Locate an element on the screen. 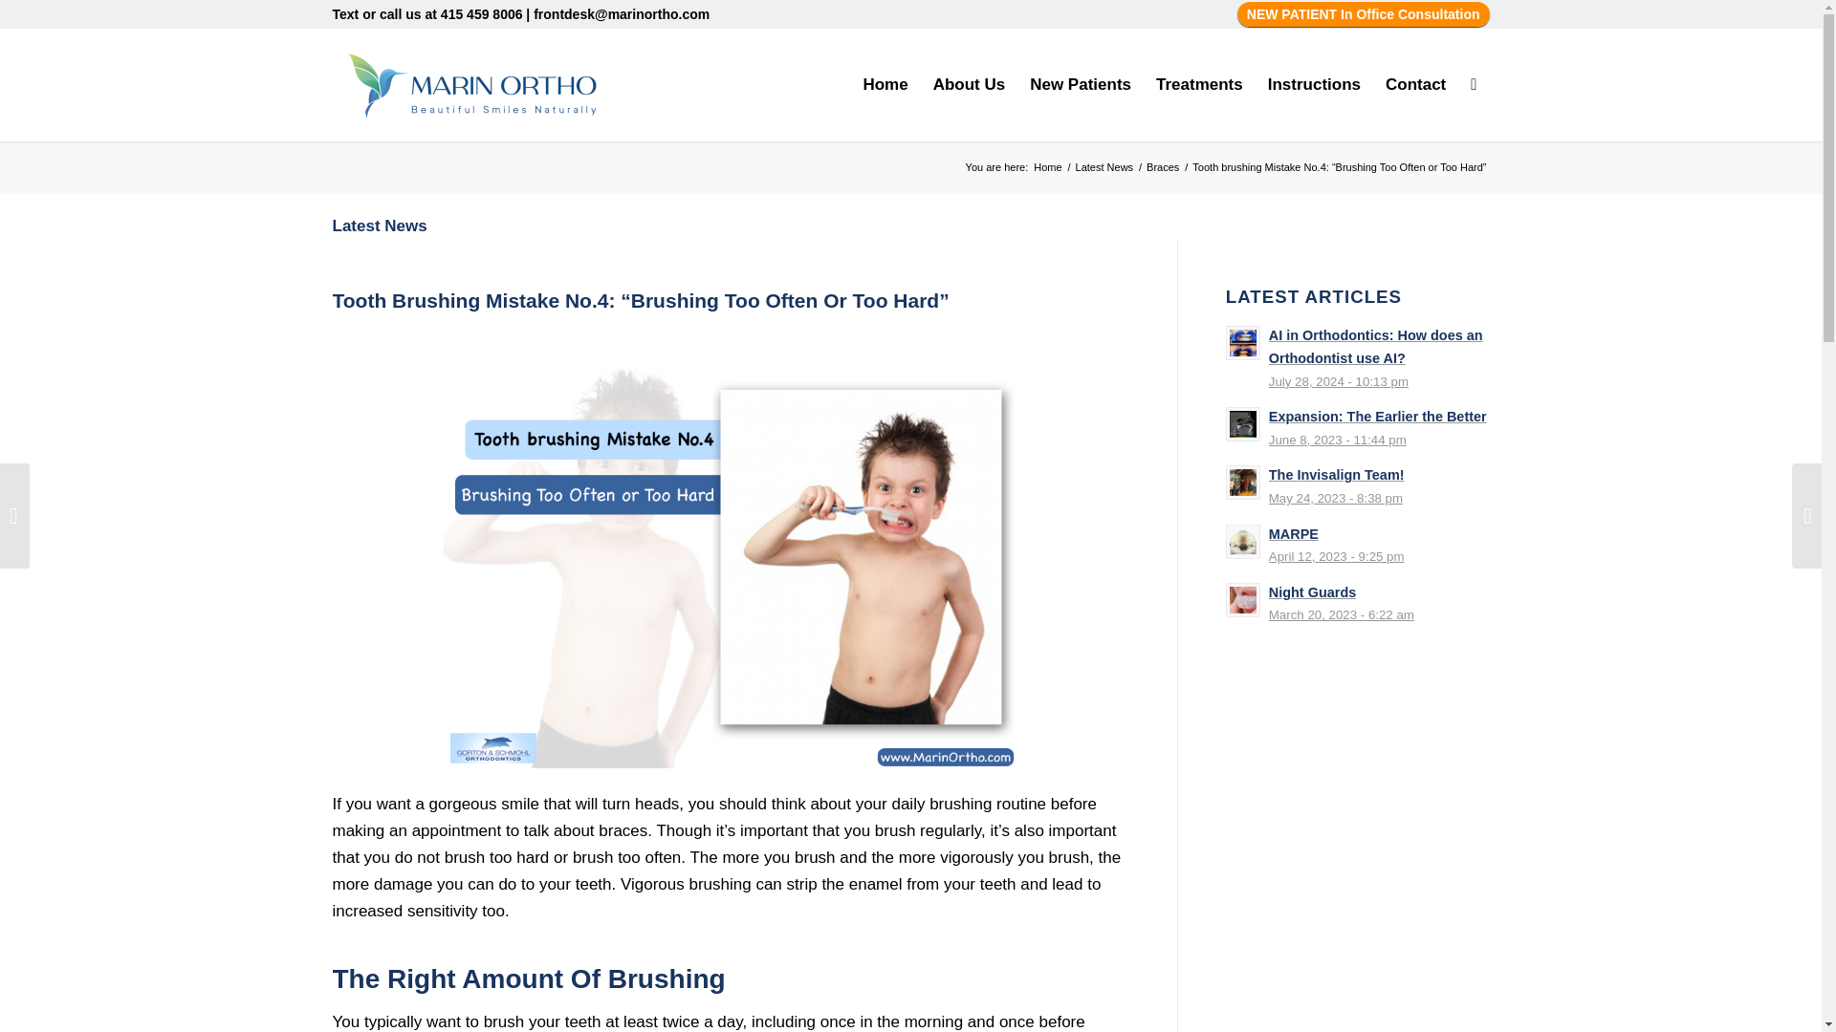 This screenshot has width=1836, height=1032. Instructions is located at coordinates (1314, 84).